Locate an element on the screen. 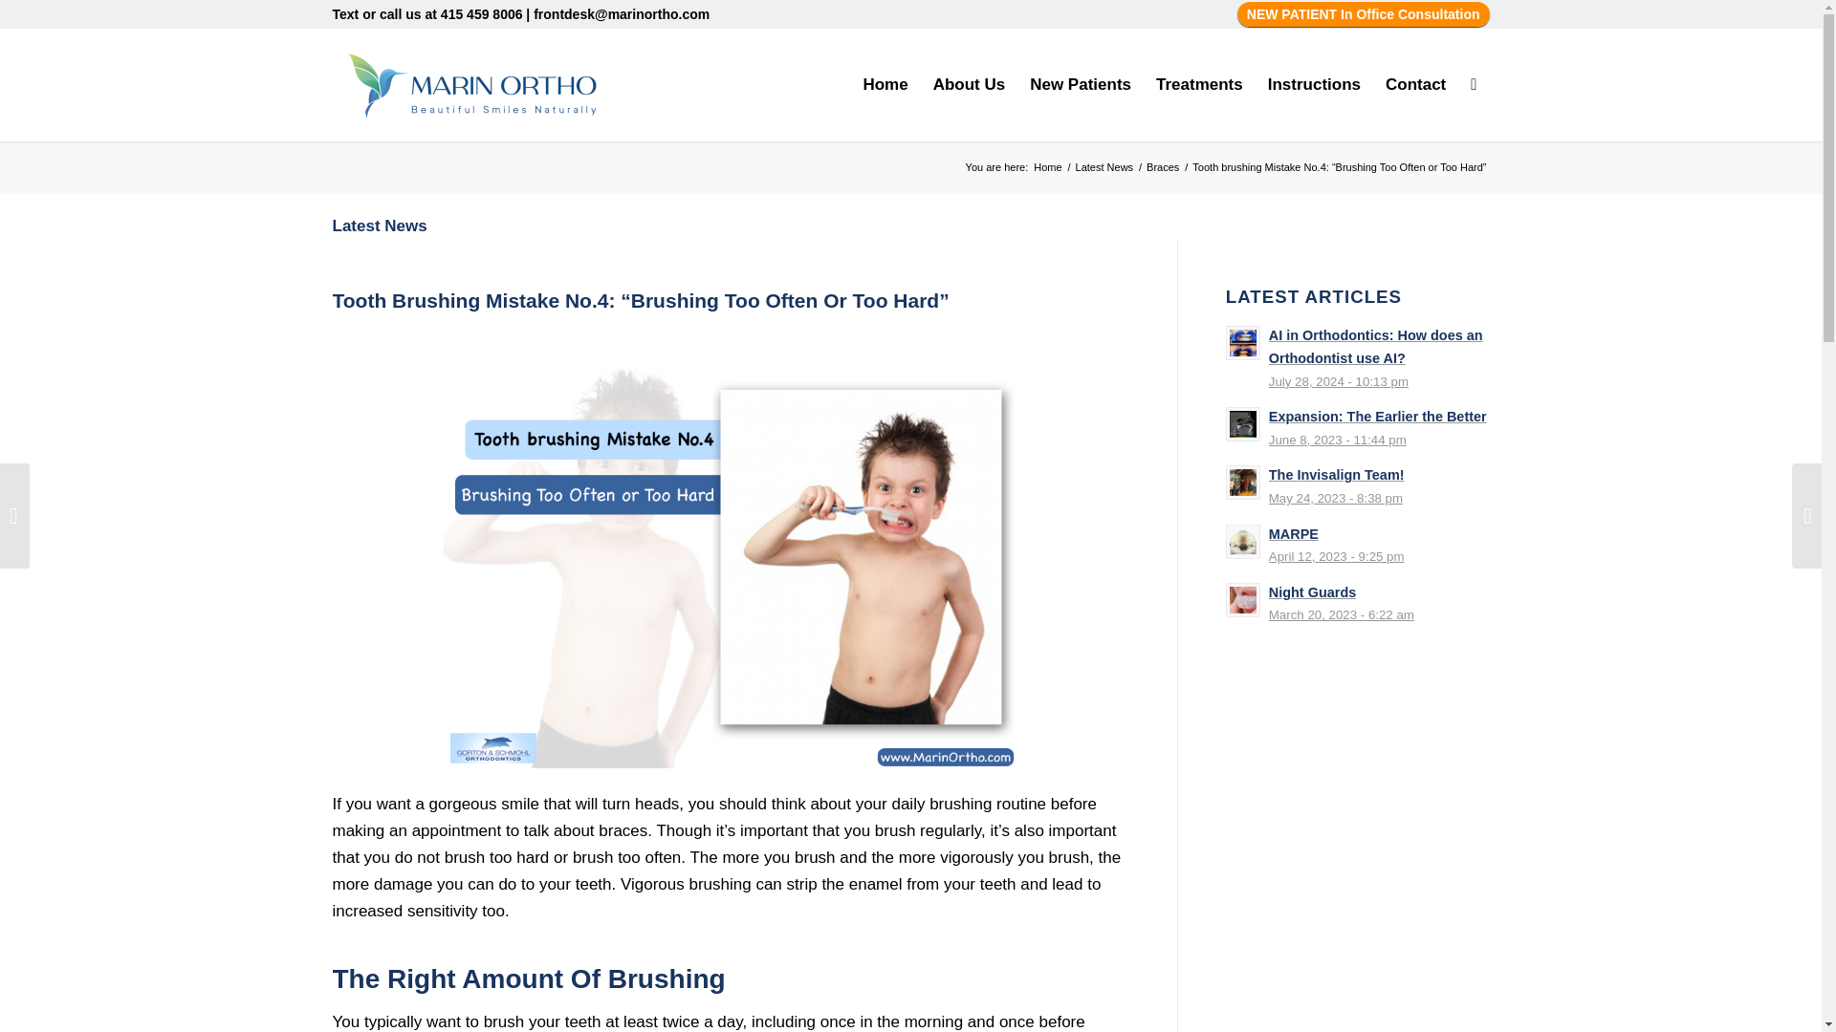 This screenshot has width=1836, height=1032. Instructions is located at coordinates (1314, 84).